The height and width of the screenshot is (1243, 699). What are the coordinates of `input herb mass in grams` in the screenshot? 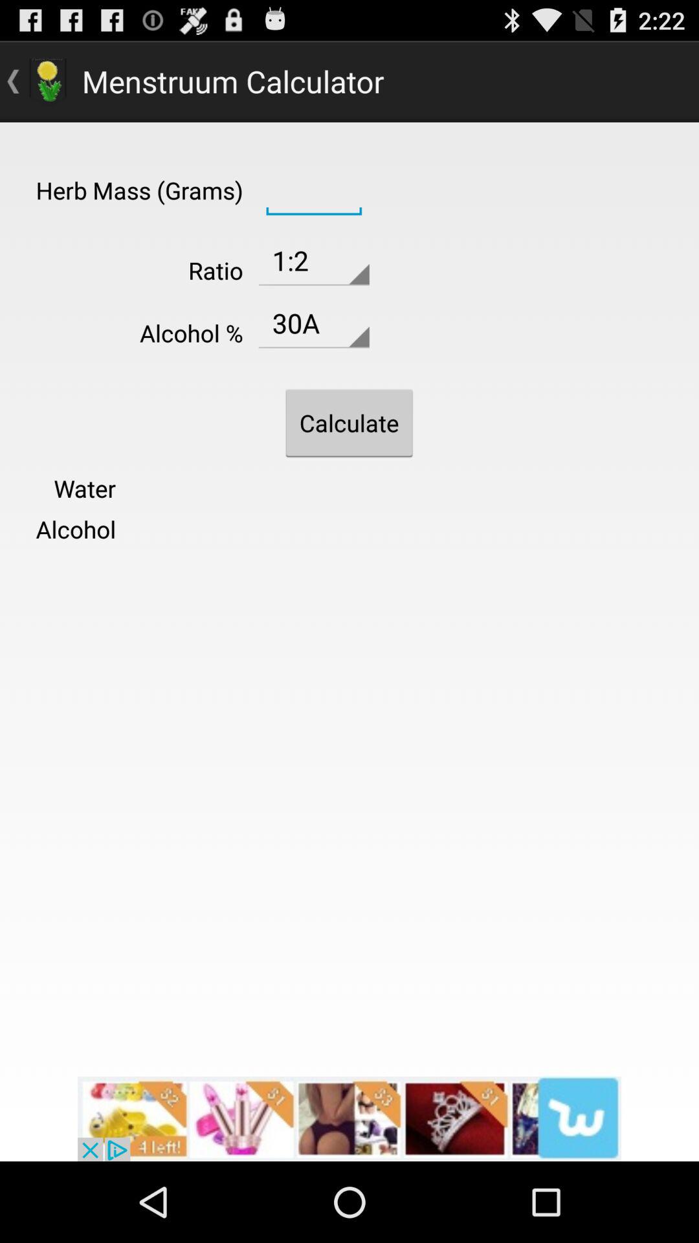 It's located at (313, 189).